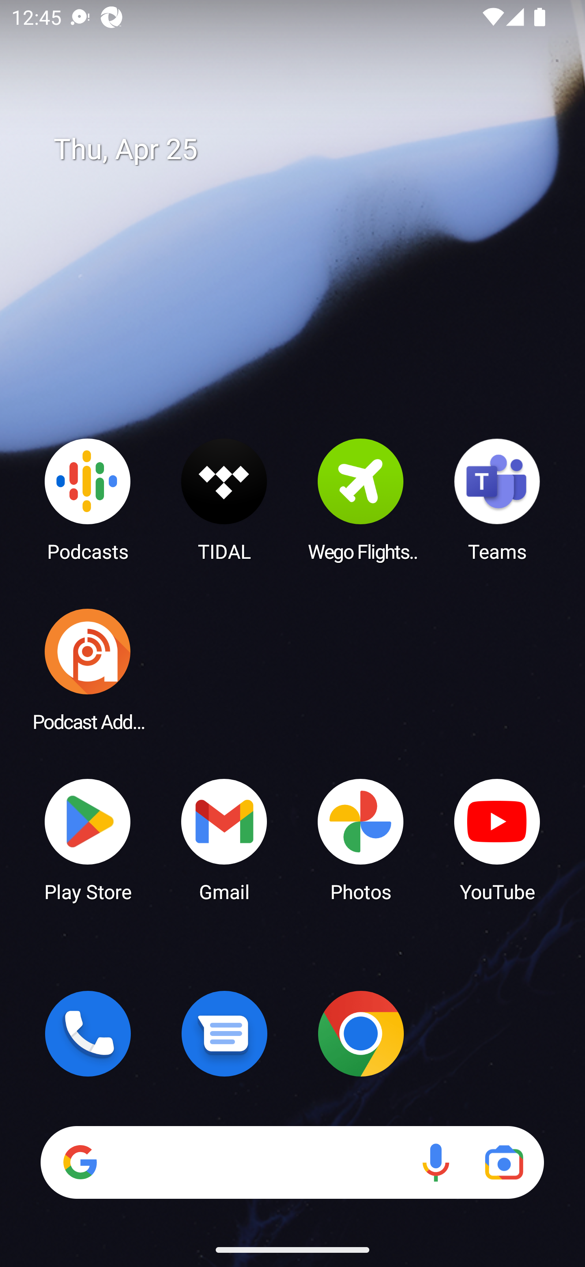 The image size is (585, 1267). Describe the element at coordinates (497, 839) in the screenshot. I see `YouTube` at that location.